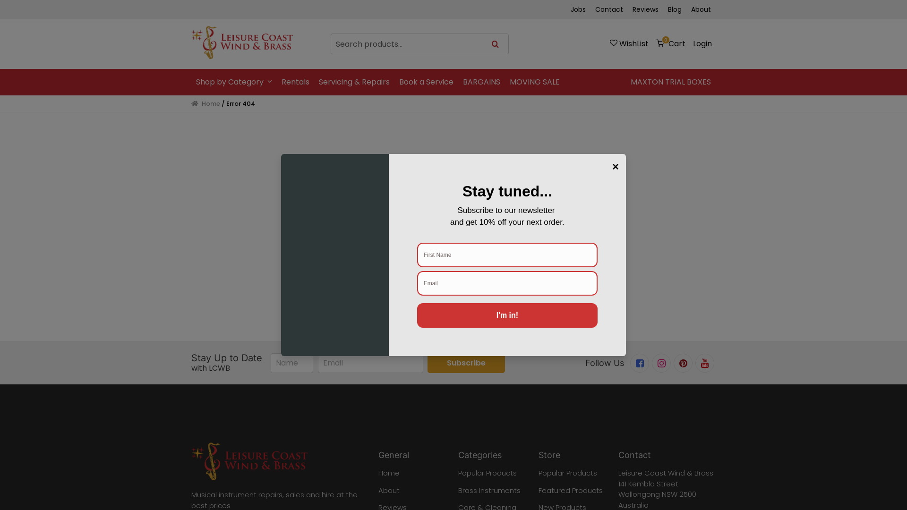  What do you see at coordinates (701, 9) in the screenshot?
I see `About` at bounding box center [701, 9].